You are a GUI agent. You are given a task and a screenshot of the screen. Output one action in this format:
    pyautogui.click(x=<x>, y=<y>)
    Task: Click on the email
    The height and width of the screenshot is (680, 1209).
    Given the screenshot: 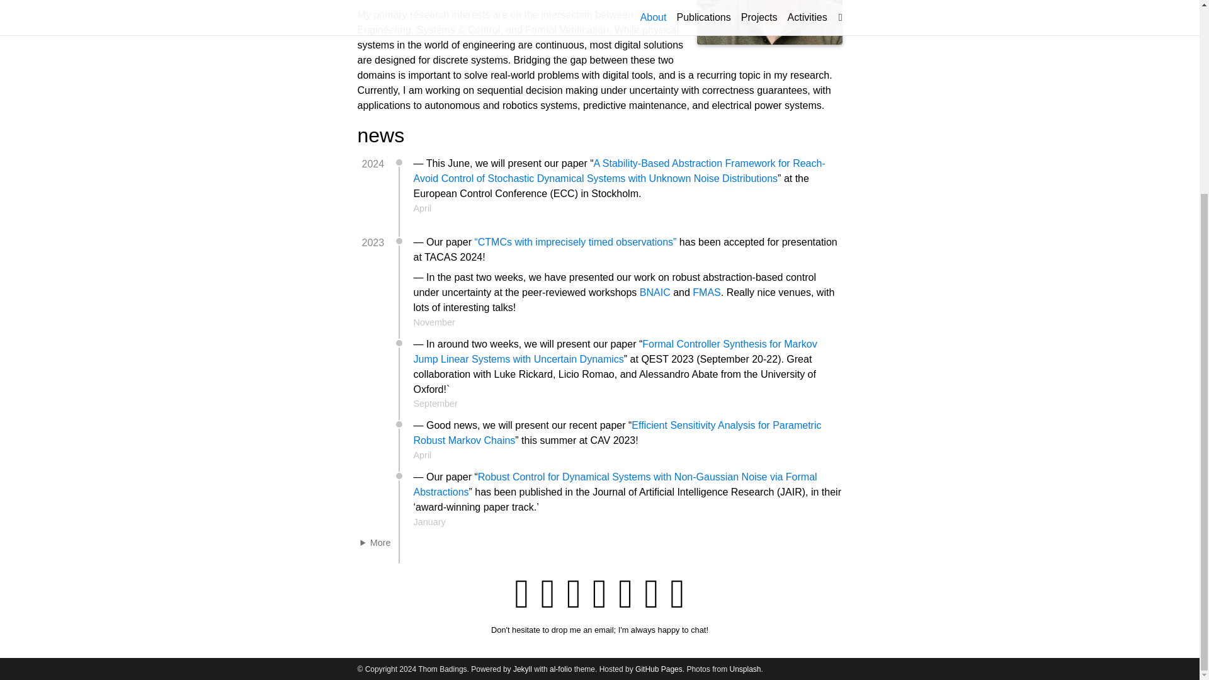 What is the action you would take?
    pyautogui.click(x=521, y=593)
    